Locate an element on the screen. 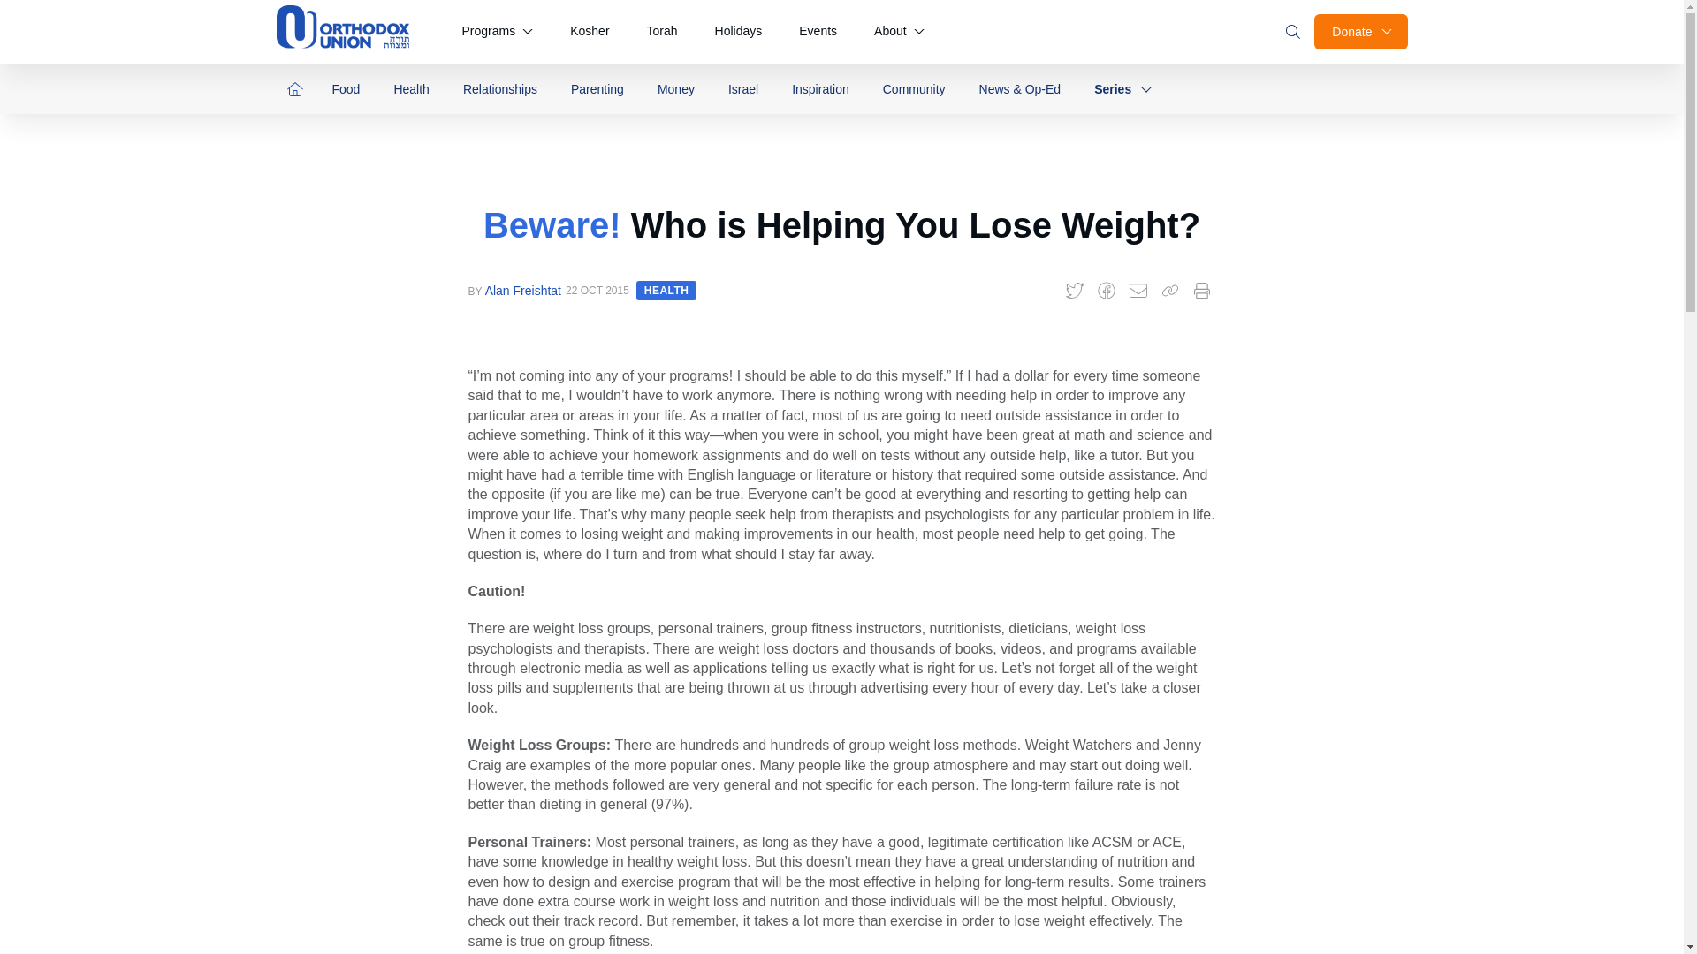 The height and width of the screenshot is (954, 1697). Events is located at coordinates (818, 32).